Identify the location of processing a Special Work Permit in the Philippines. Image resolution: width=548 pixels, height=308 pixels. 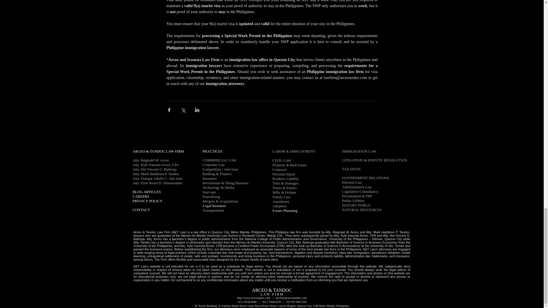
(247, 35).